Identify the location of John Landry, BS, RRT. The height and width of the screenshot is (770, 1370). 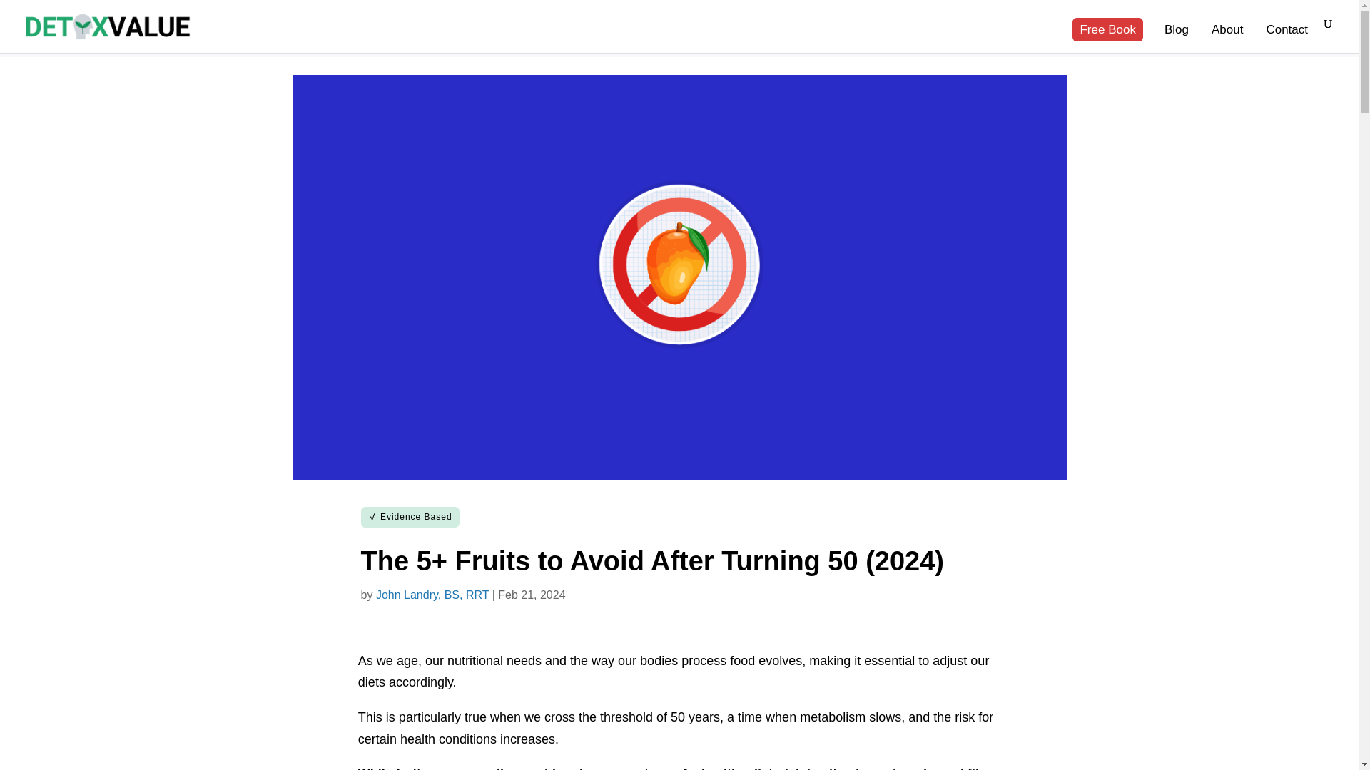
(432, 595).